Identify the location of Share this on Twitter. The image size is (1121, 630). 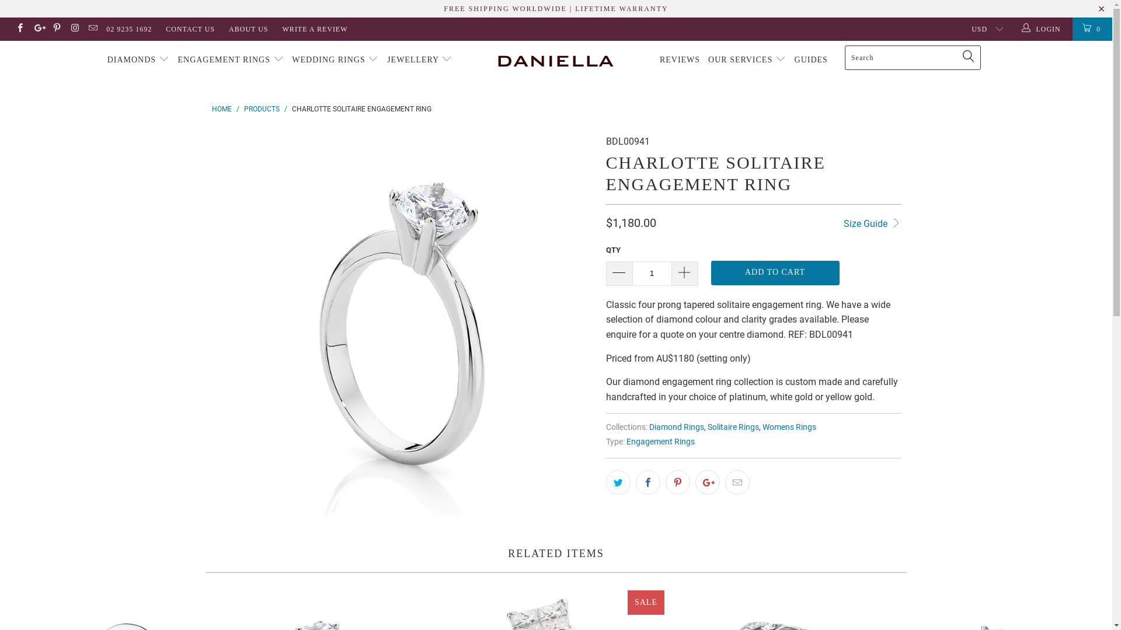
(618, 482).